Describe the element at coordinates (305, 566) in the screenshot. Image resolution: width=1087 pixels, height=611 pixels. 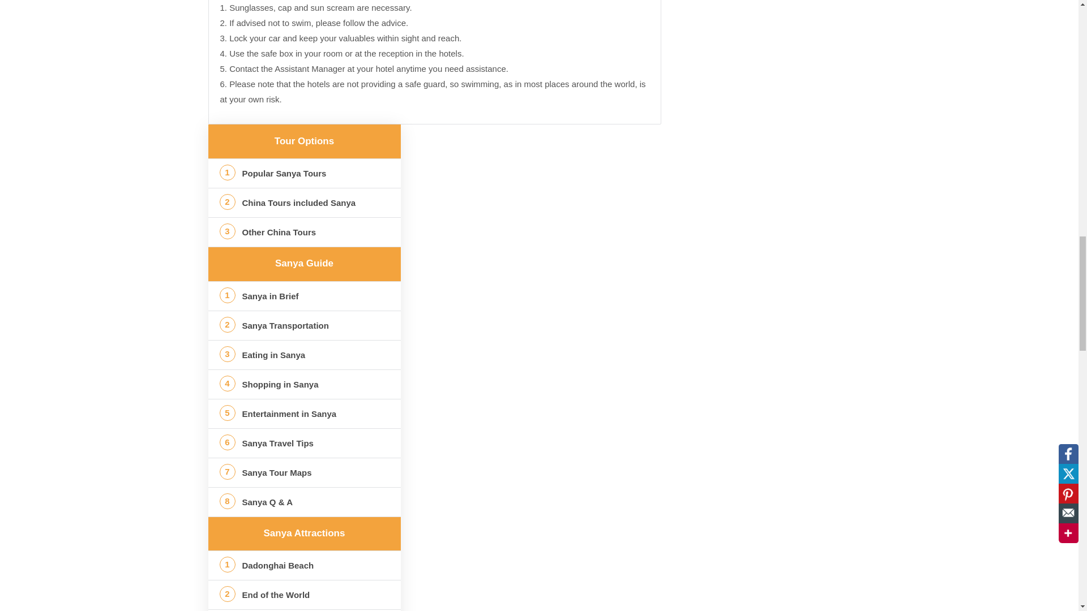
I see `Dadonghai Beach` at that location.